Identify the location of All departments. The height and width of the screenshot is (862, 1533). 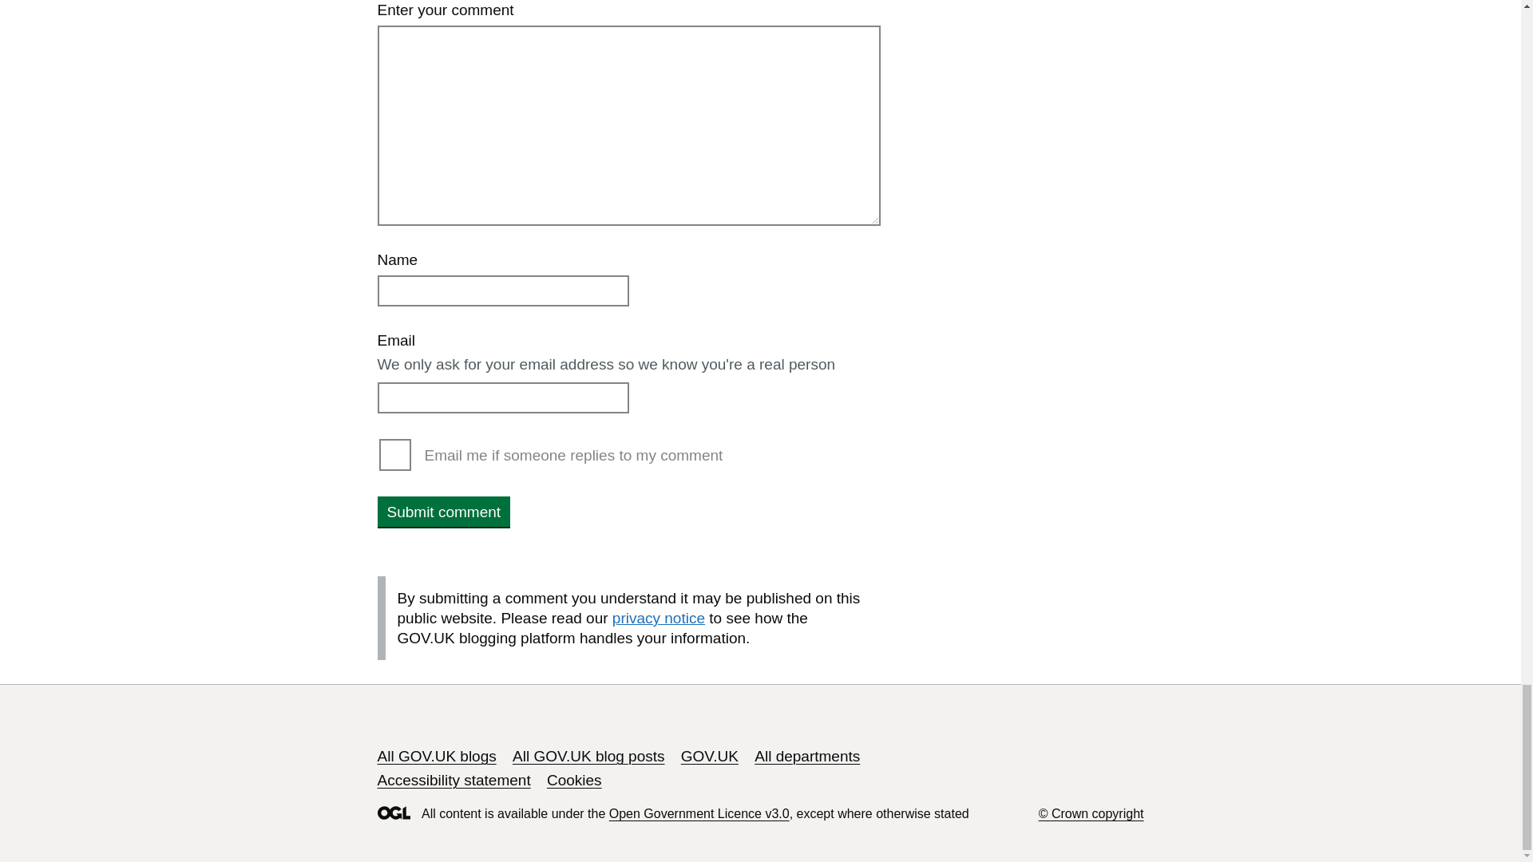
(806, 756).